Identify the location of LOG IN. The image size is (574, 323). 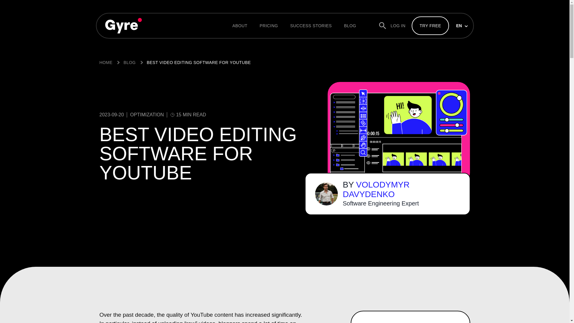
(398, 26).